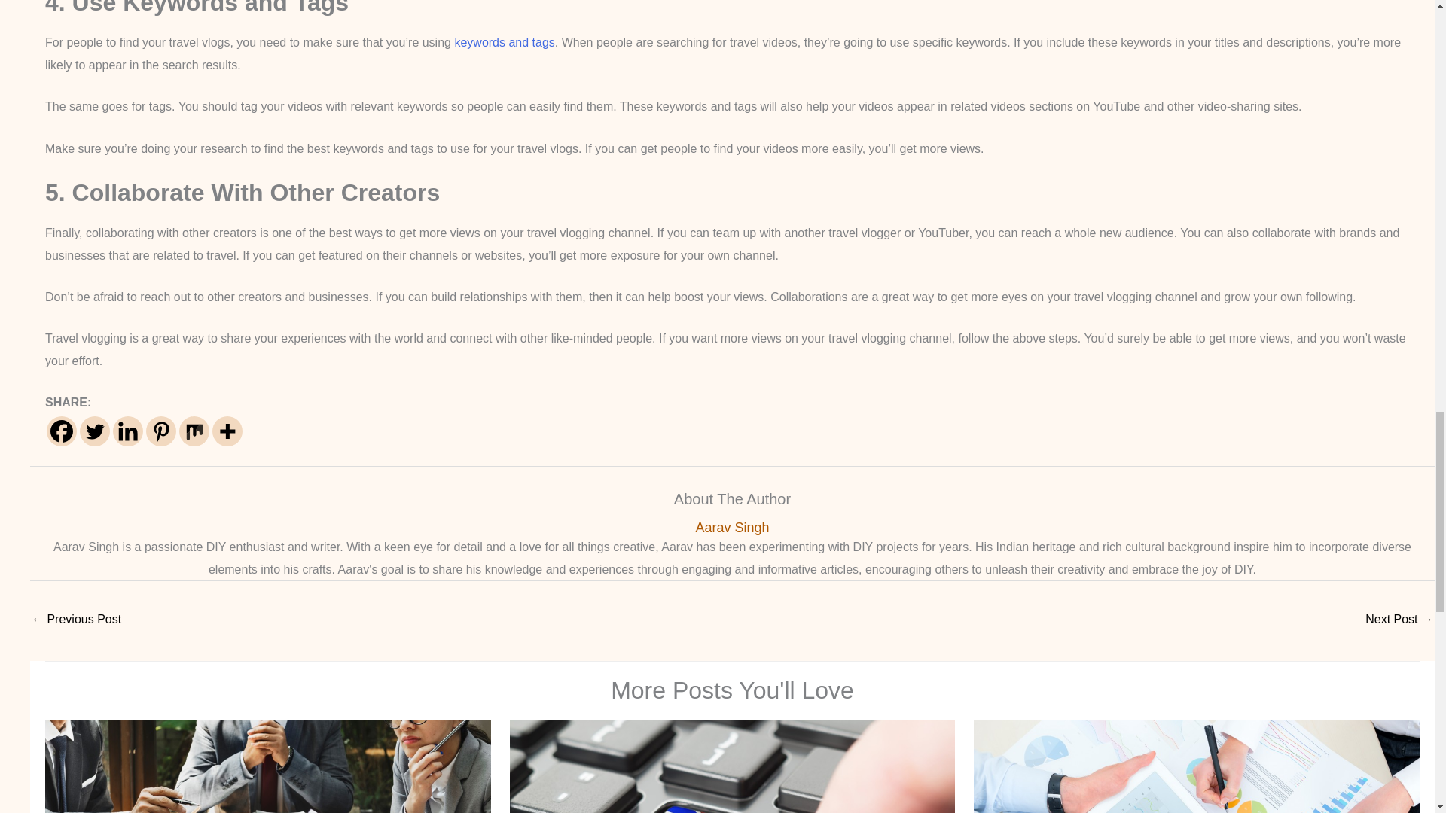 This screenshot has width=1446, height=813. What do you see at coordinates (161, 431) in the screenshot?
I see `Pinterest` at bounding box center [161, 431].